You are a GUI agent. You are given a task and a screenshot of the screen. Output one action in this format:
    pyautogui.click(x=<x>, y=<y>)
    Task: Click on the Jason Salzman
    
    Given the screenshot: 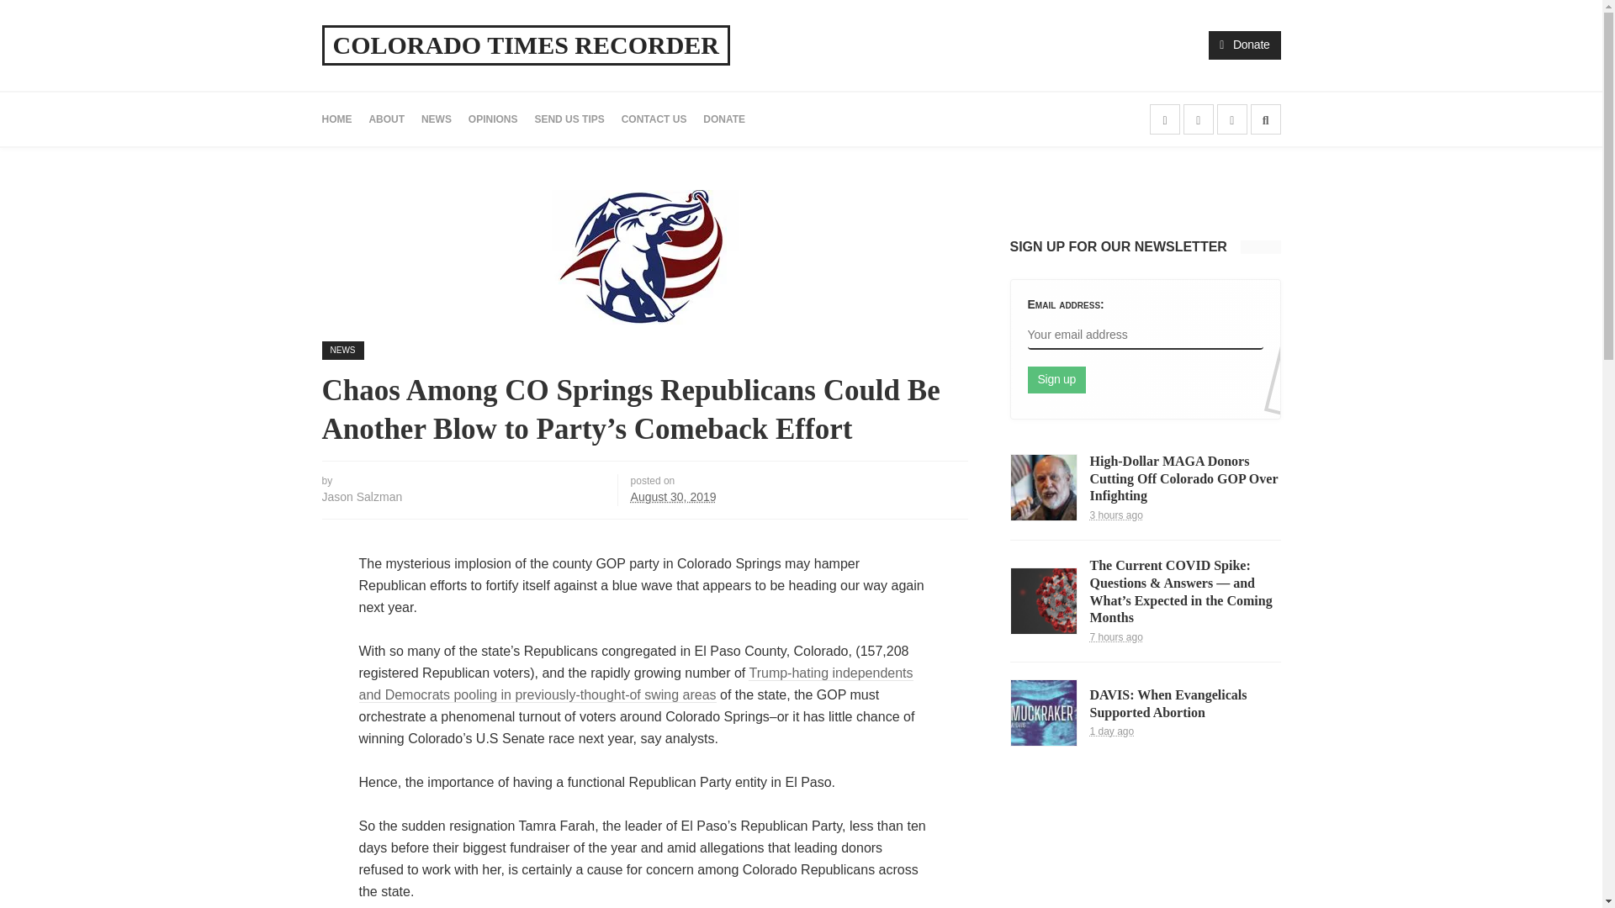 What is the action you would take?
    pyautogui.click(x=362, y=497)
    